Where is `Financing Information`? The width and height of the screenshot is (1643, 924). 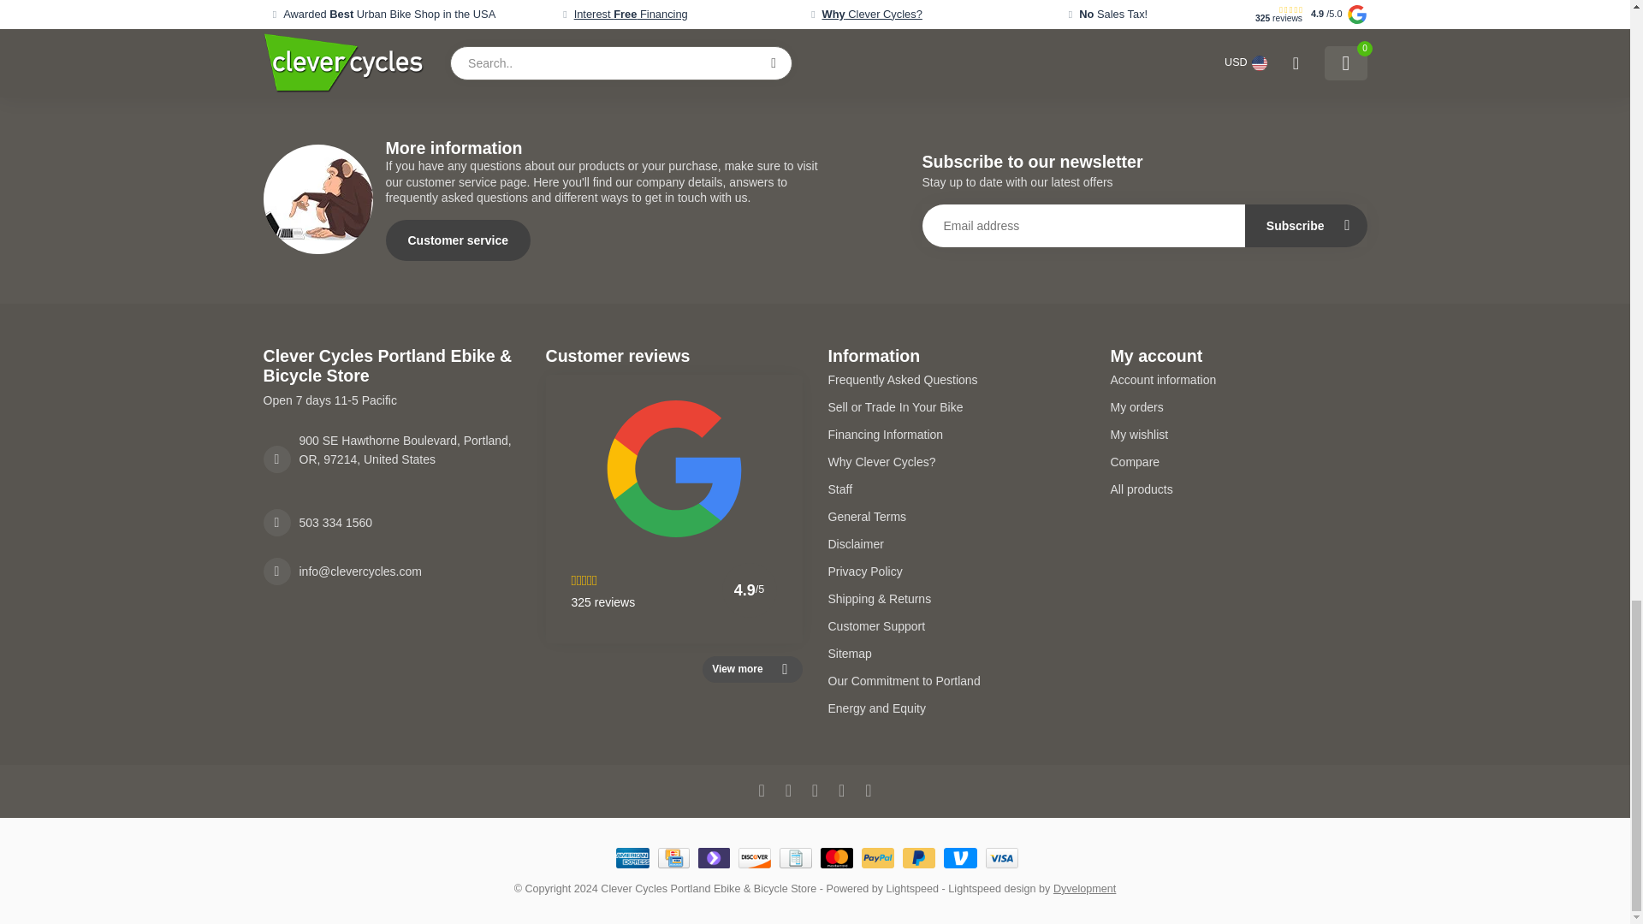 Financing Information is located at coordinates (956, 435).